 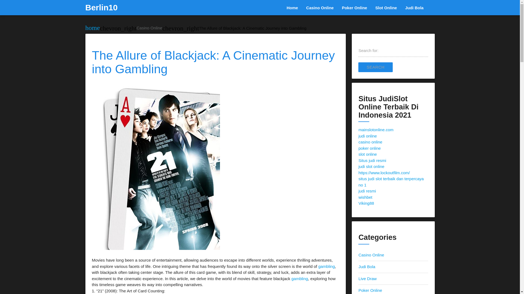 What do you see at coordinates (370, 290) in the screenshot?
I see `Poker Online` at bounding box center [370, 290].